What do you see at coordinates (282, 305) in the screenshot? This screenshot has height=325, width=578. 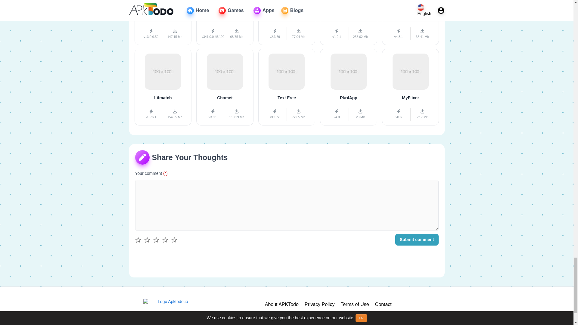 I see `About APKTodo` at bounding box center [282, 305].